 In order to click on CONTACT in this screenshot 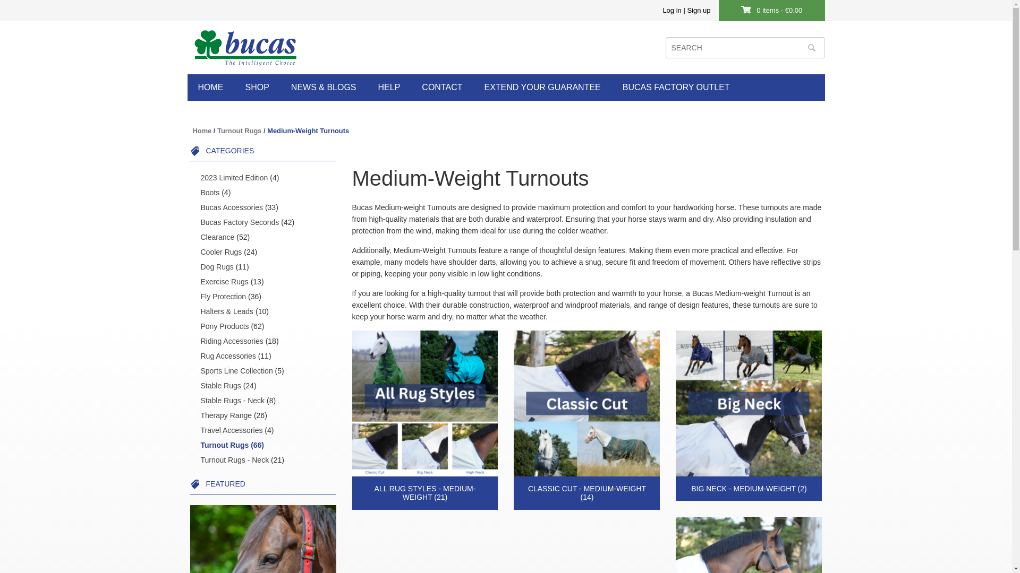, I will do `click(442, 88)`.